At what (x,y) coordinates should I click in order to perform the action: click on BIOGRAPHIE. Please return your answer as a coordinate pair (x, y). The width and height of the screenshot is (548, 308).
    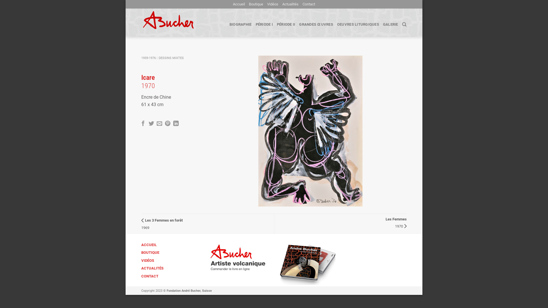
    Looking at the image, I should click on (241, 25).